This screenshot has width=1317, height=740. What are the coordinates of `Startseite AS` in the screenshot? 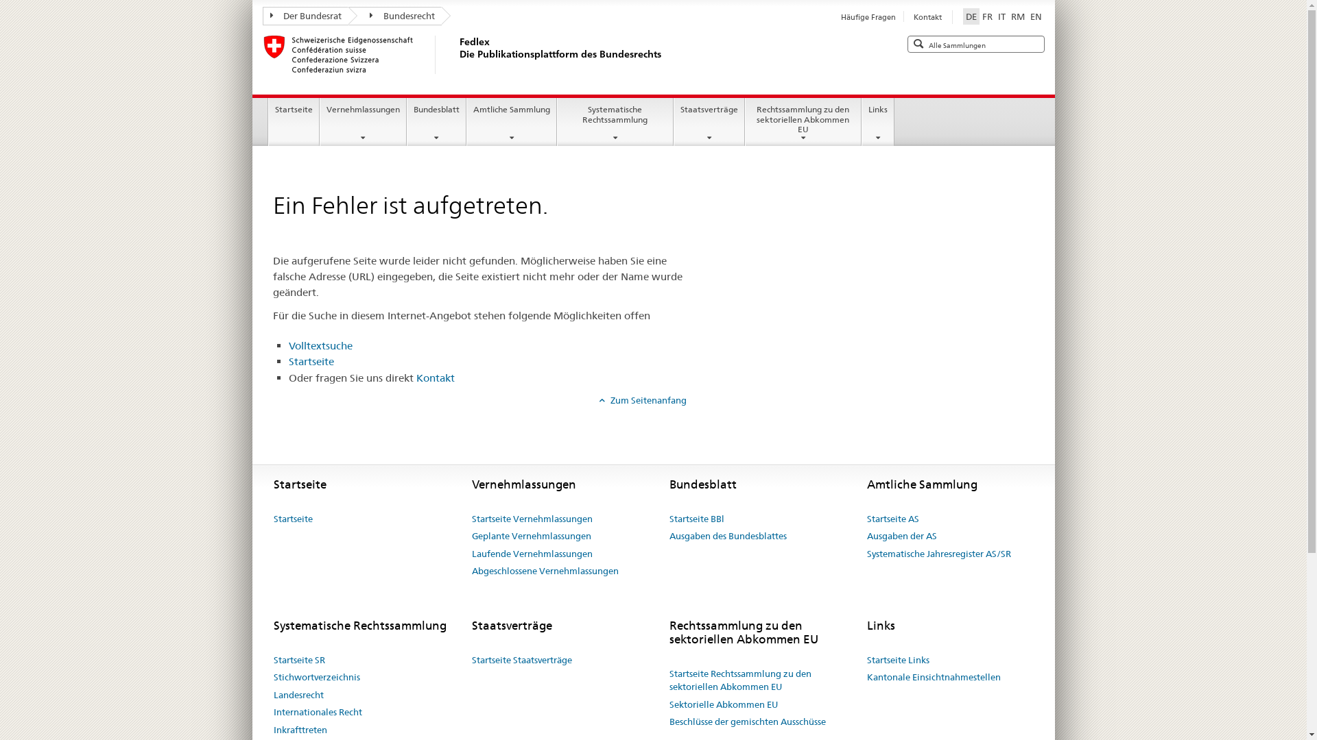 It's located at (893, 519).